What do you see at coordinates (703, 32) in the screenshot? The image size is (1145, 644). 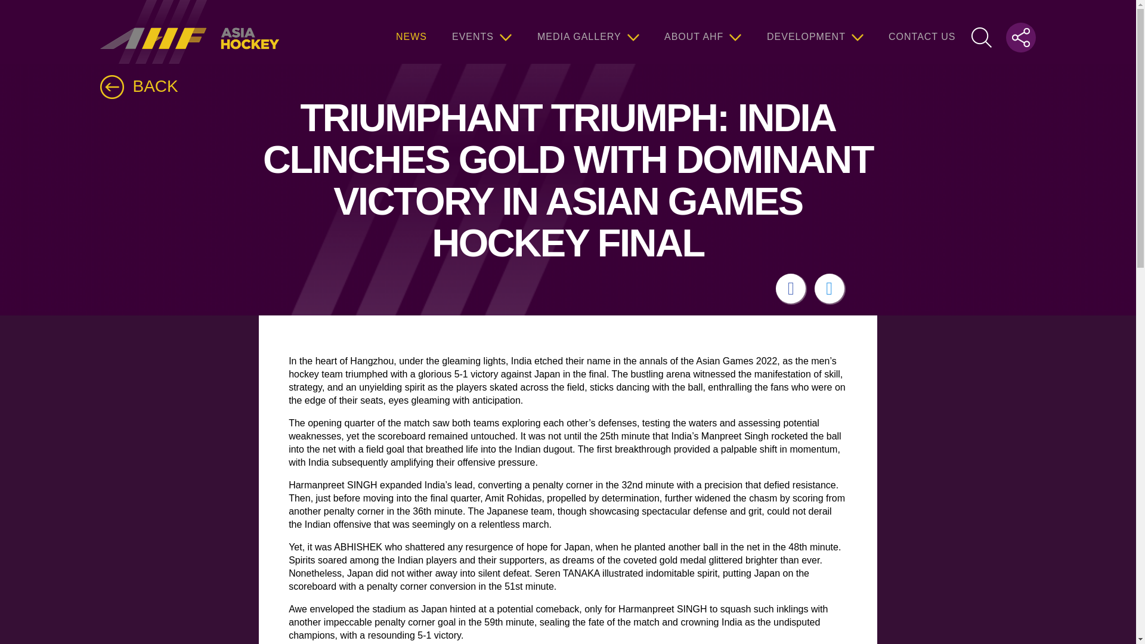 I see `ABOUT AHF` at bounding box center [703, 32].